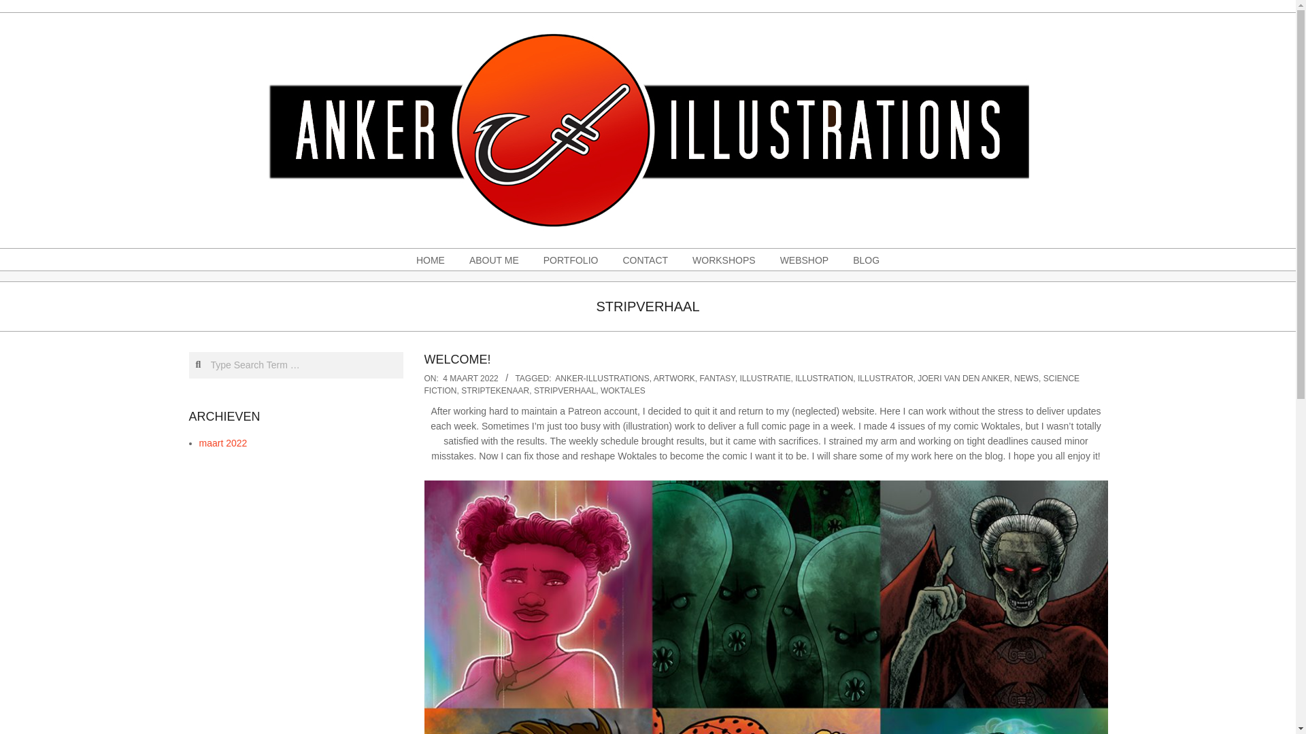 The height and width of the screenshot is (734, 1306). Describe the element at coordinates (222, 442) in the screenshot. I see `maart 2022` at that location.